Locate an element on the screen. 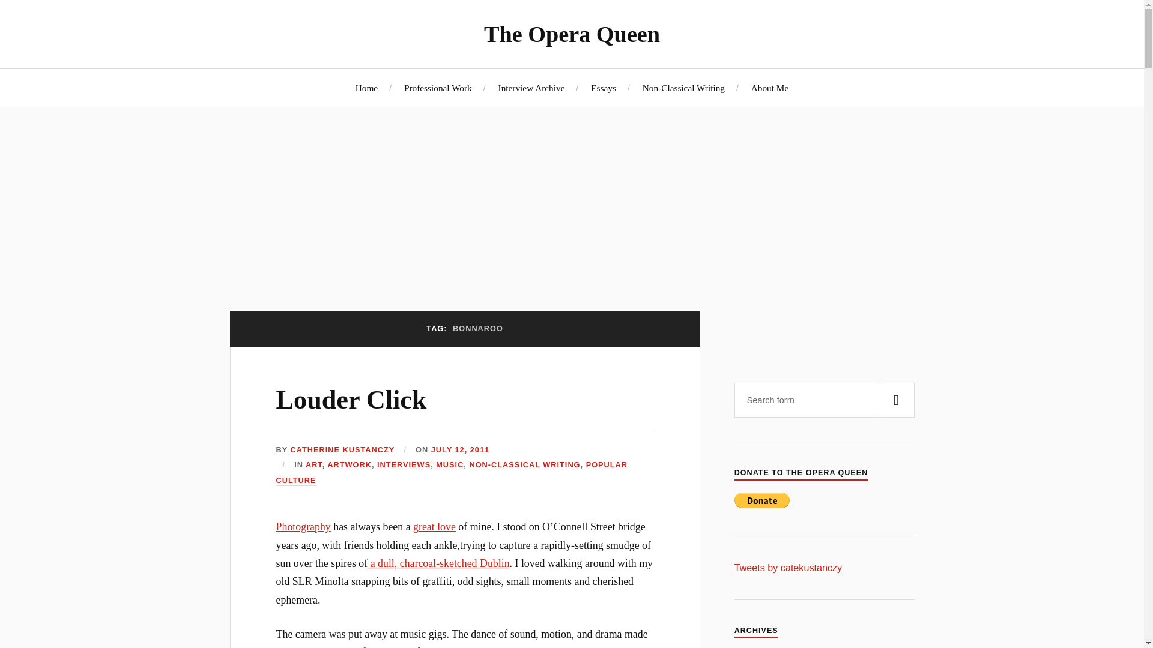 The image size is (1153, 648). CATHERINE KUSTANCZY is located at coordinates (342, 450).